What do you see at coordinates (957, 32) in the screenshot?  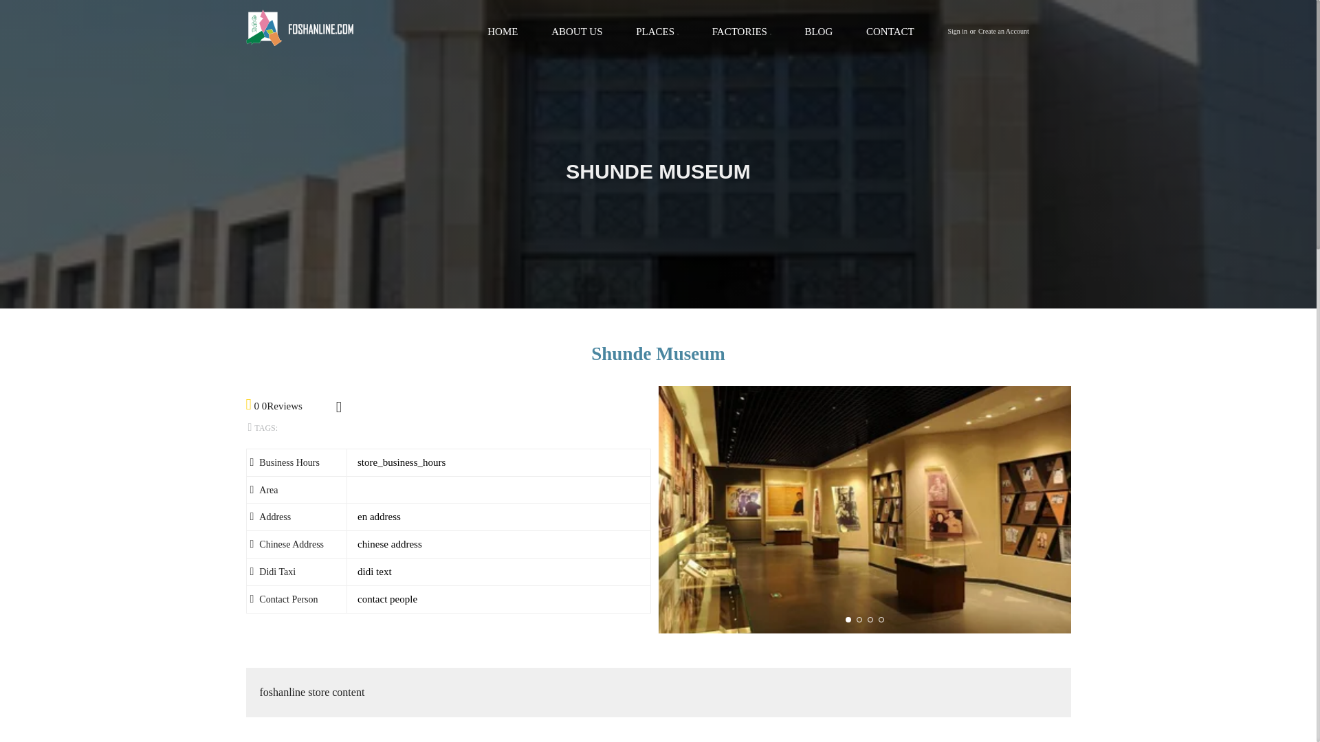 I see `Sign in` at bounding box center [957, 32].